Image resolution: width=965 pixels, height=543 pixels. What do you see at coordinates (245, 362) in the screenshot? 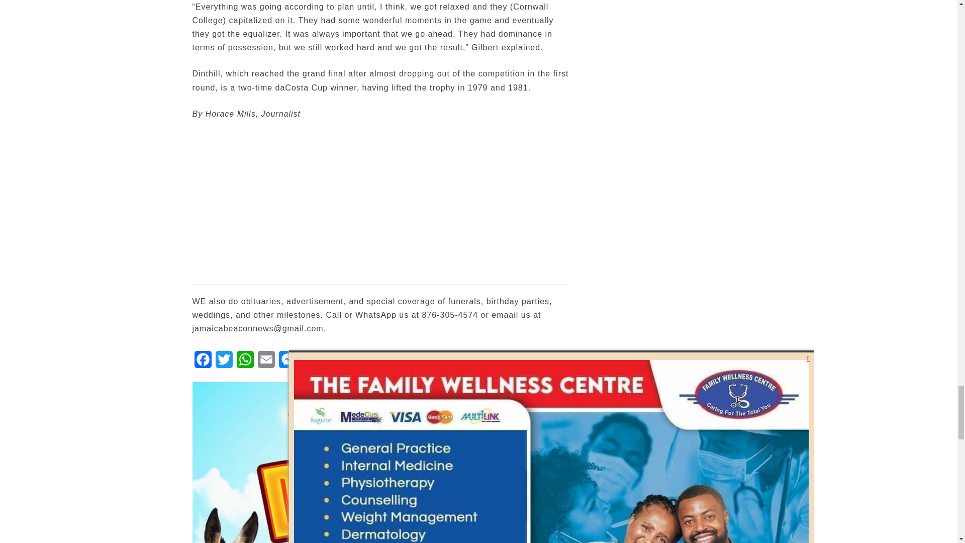
I see `WhatsApp` at bounding box center [245, 362].